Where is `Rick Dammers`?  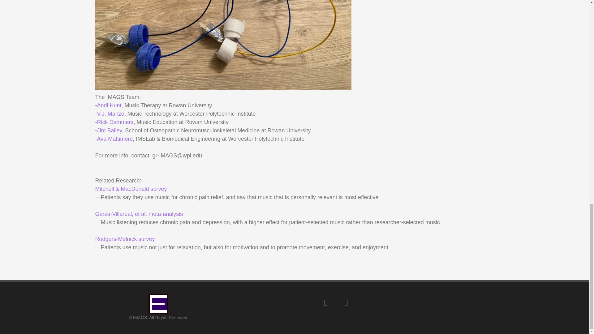
Rick Dammers is located at coordinates (115, 122).